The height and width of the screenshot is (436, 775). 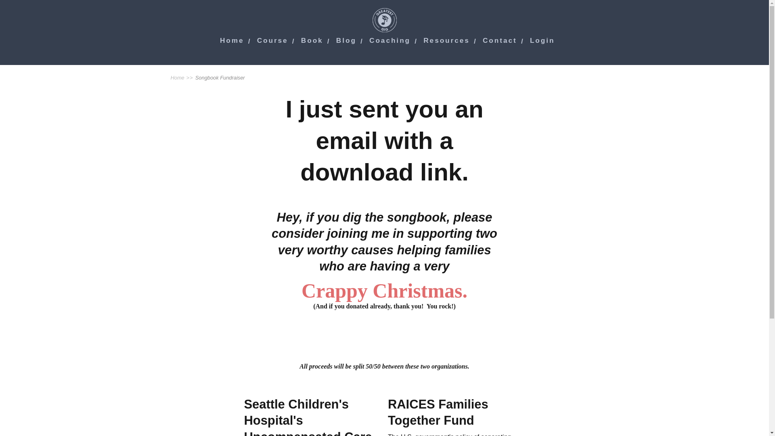 What do you see at coordinates (390, 40) in the screenshot?
I see `Business Coaching for Music Teachers` at bounding box center [390, 40].